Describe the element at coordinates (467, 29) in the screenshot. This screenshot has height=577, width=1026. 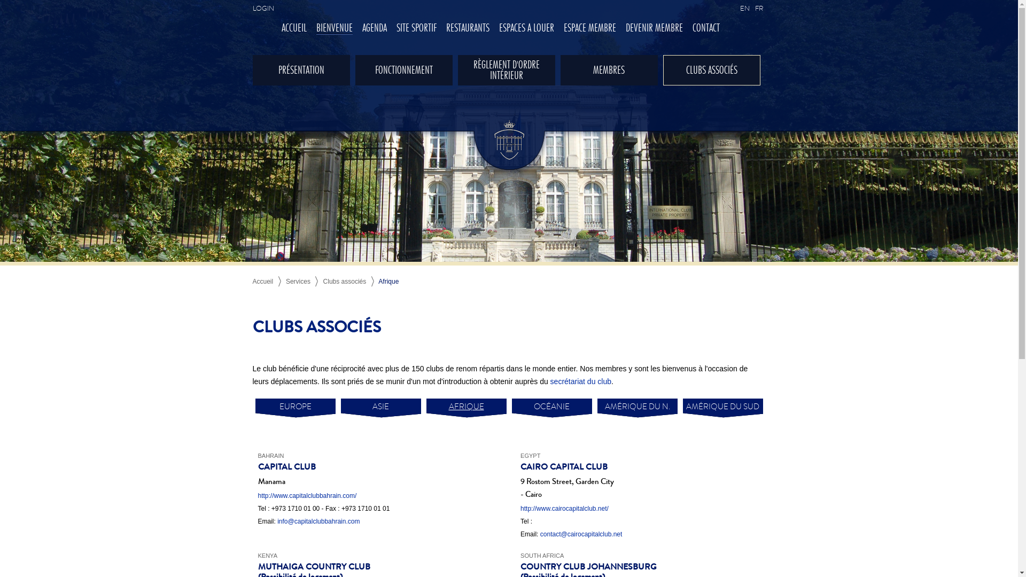
I see `RESTAURANTS` at that location.